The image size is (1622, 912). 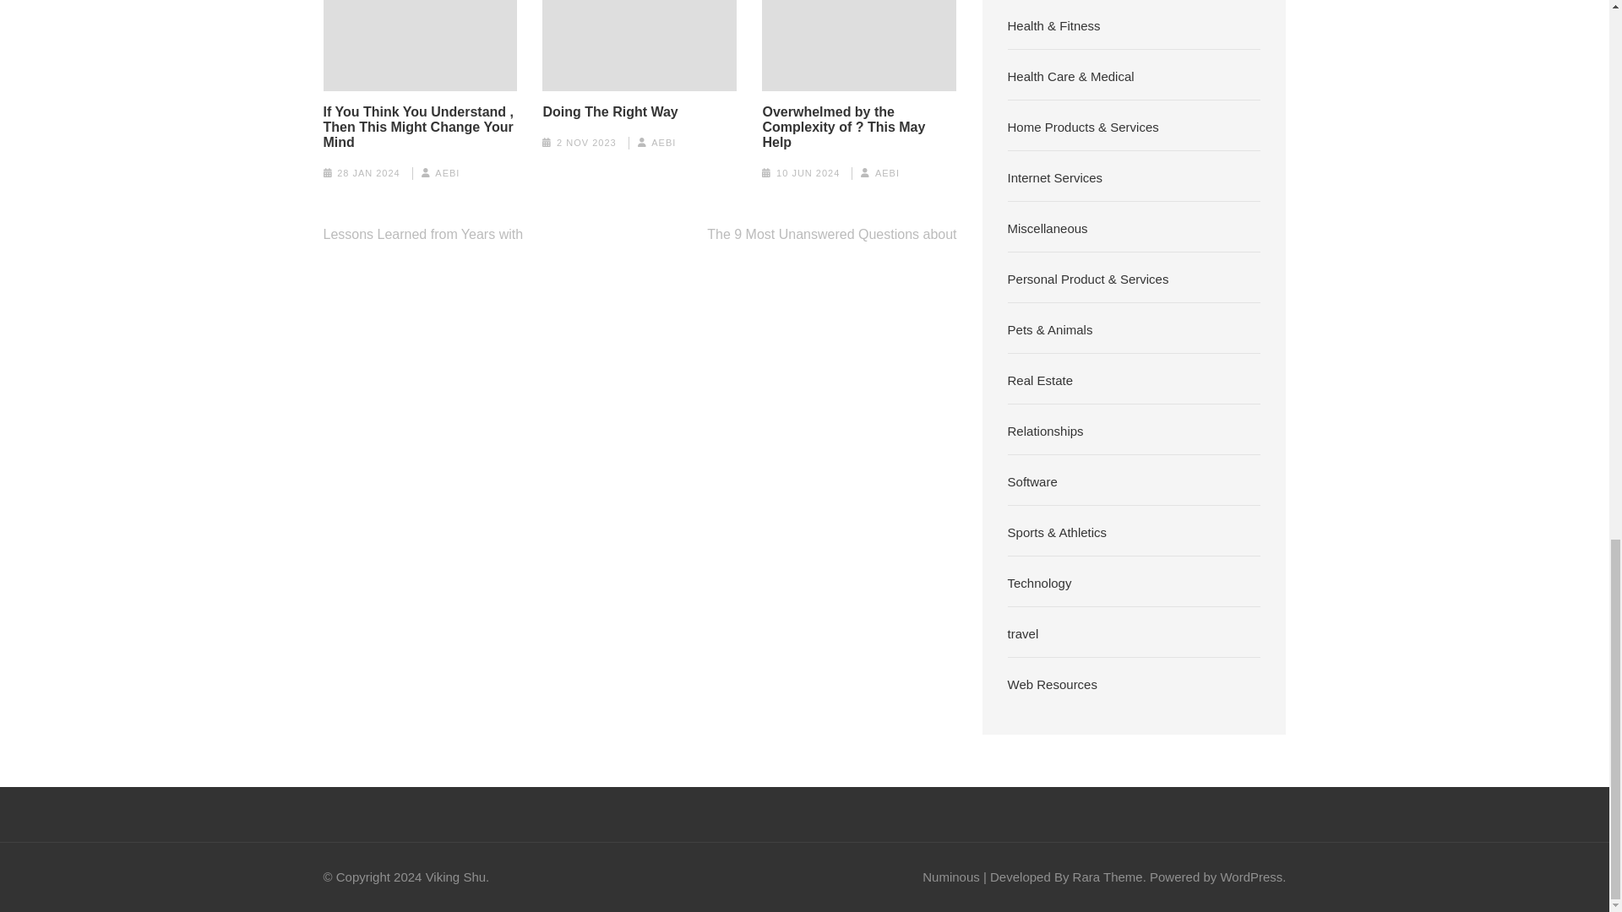 What do you see at coordinates (368, 172) in the screenshot?
I see `28 JAN 2024` at bounding box center [368, 172].